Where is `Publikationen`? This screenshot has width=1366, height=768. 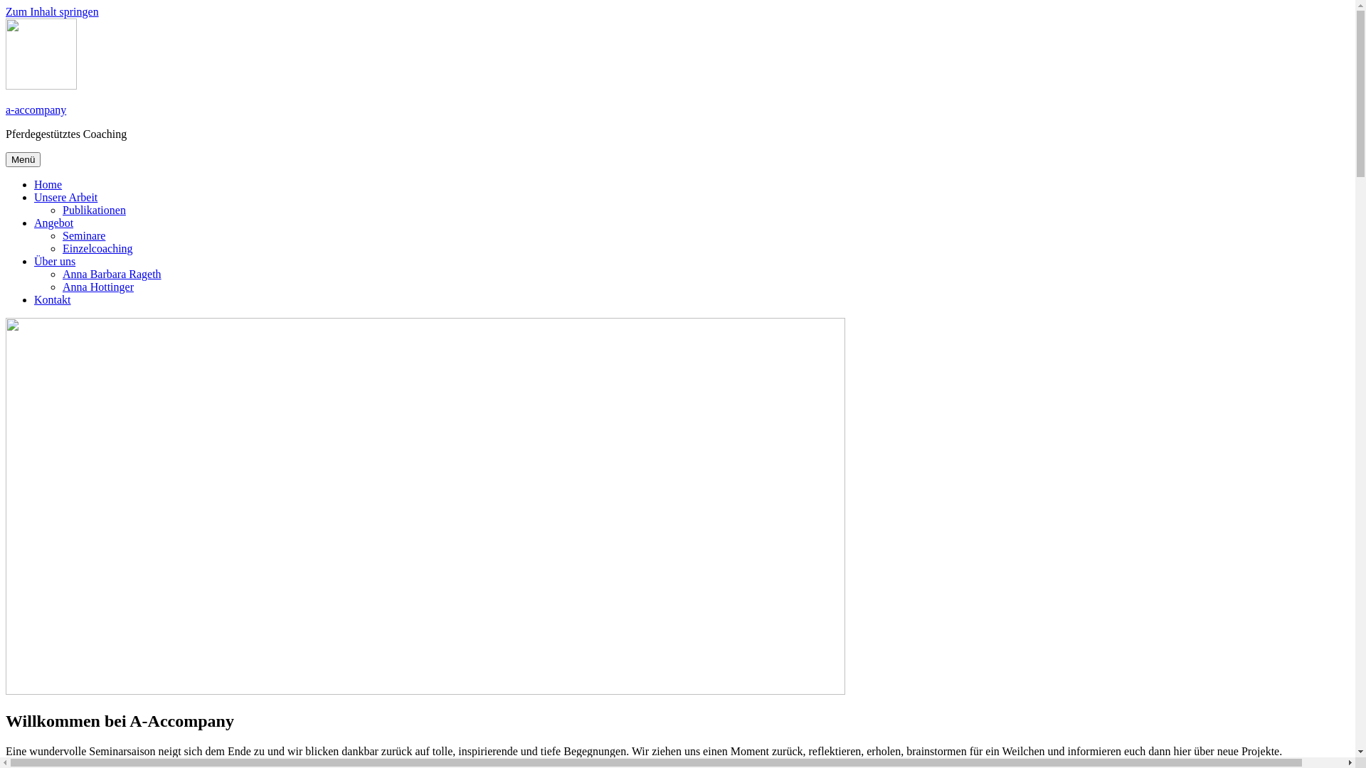 Publikationen is located at coordinates (94, 210).